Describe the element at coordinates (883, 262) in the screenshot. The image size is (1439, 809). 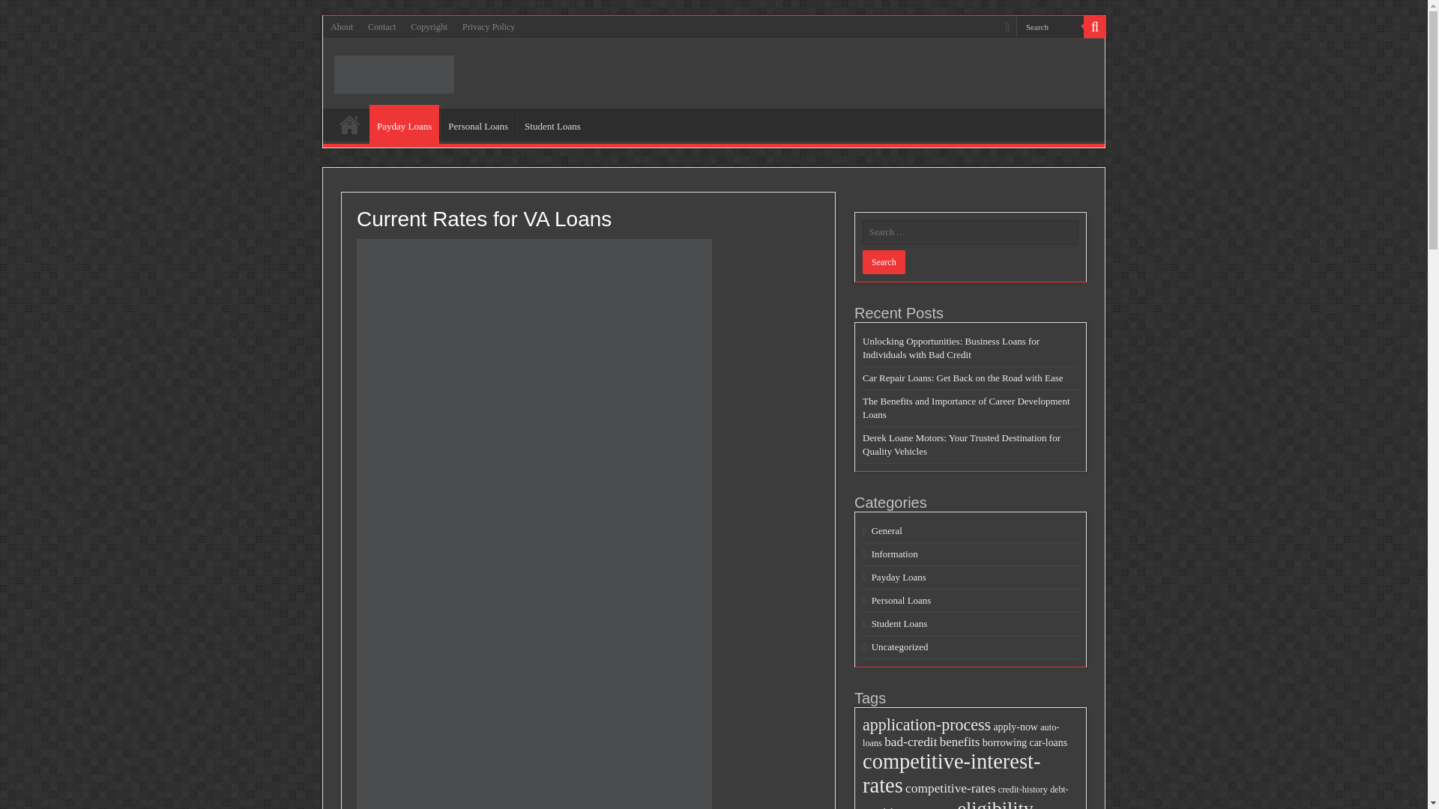
I see `Search` at that location.